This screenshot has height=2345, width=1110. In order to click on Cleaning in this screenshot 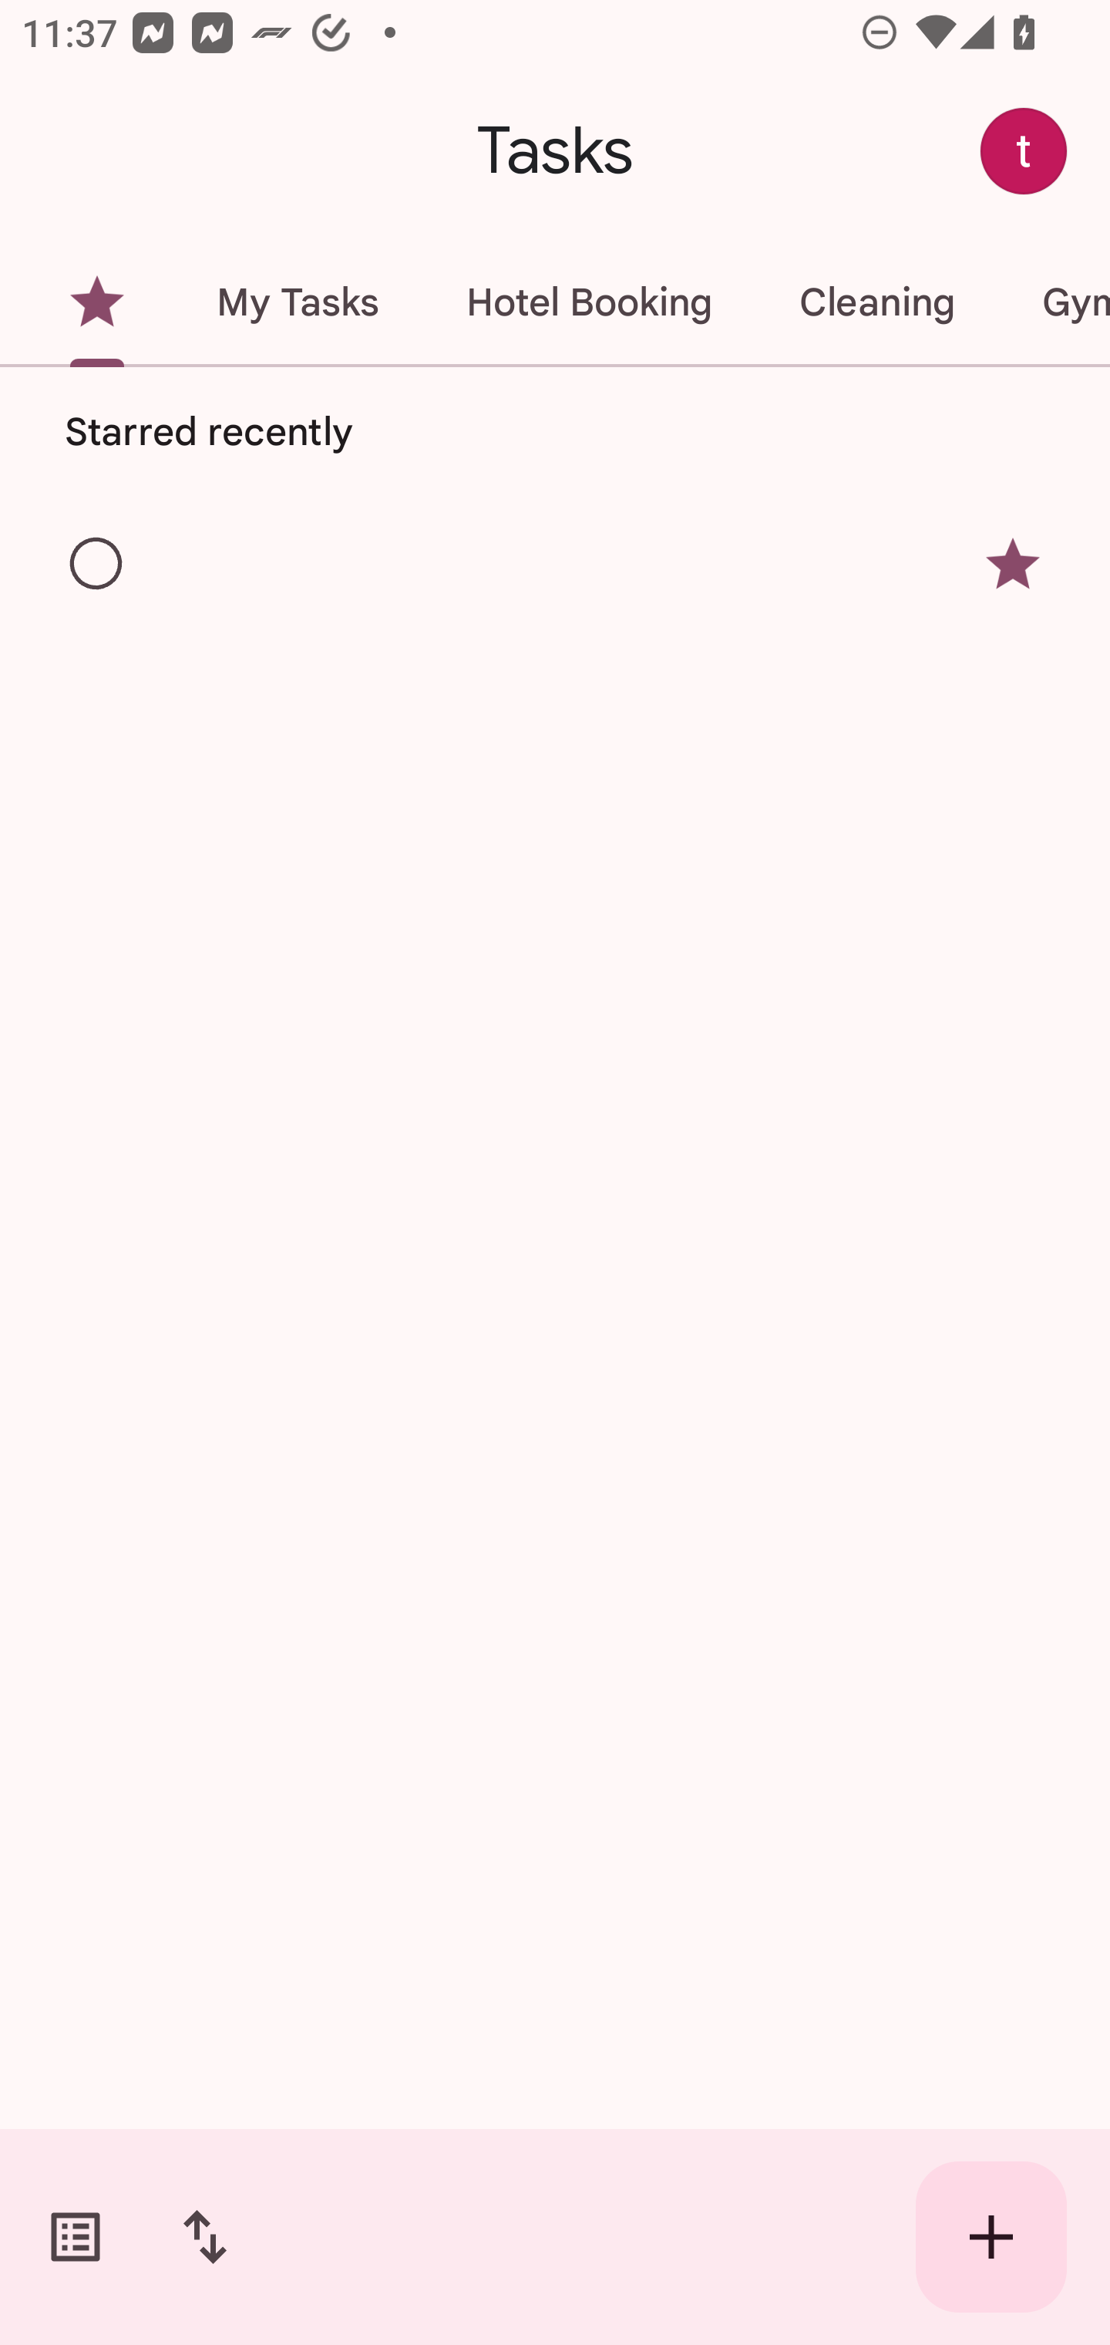, I will do `click(876, 302)`.